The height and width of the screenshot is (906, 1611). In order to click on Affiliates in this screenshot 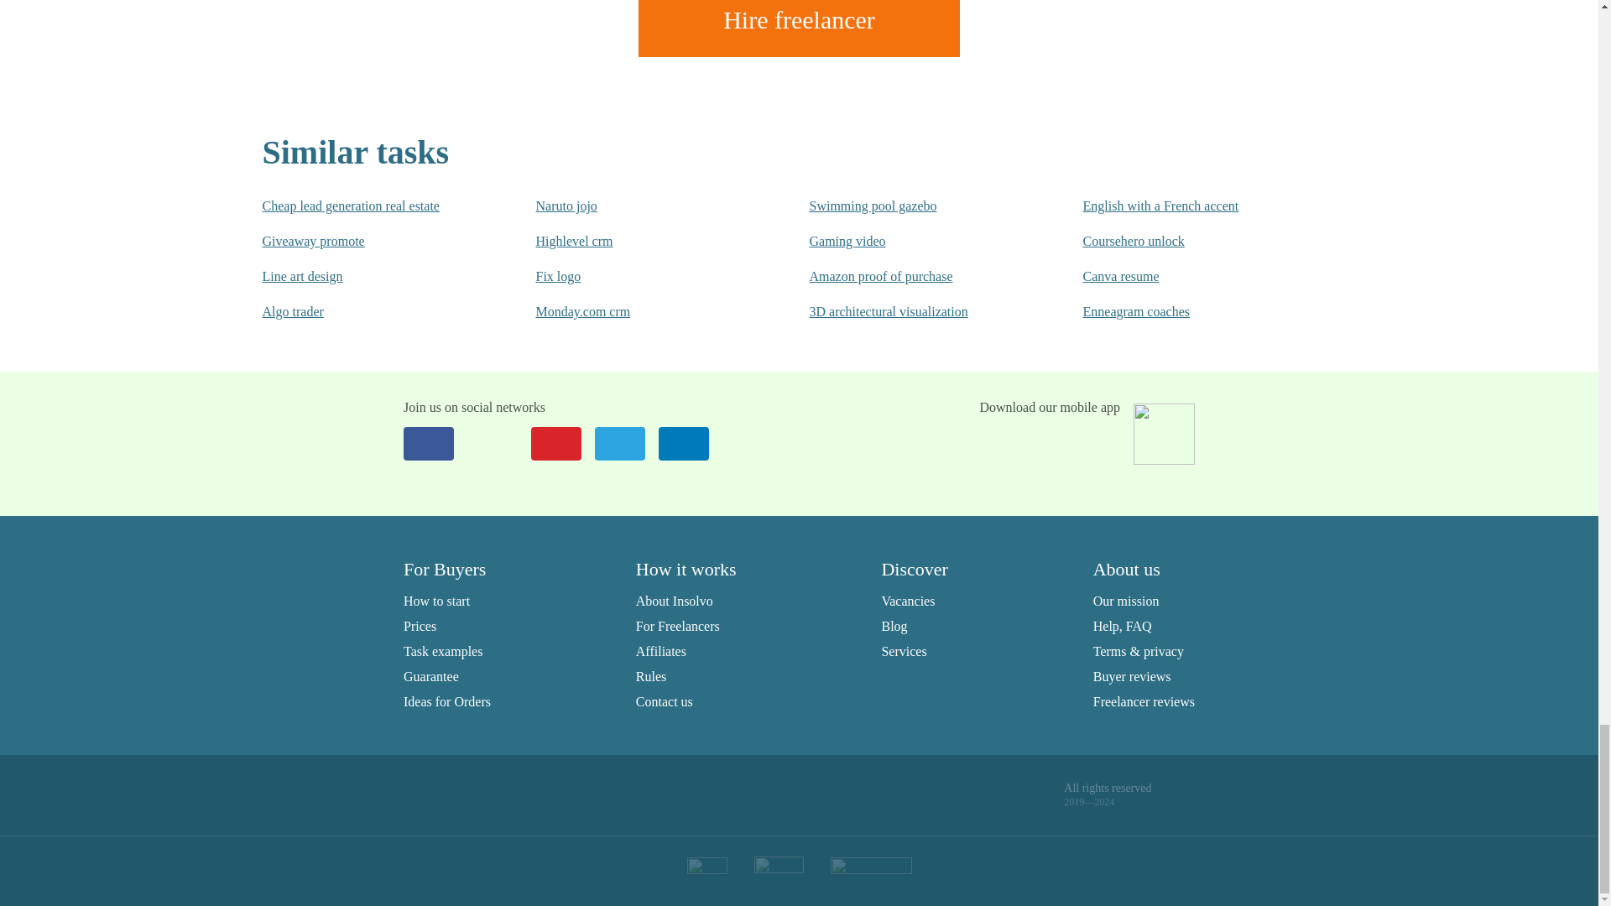, I will do `click(661, 651)`.